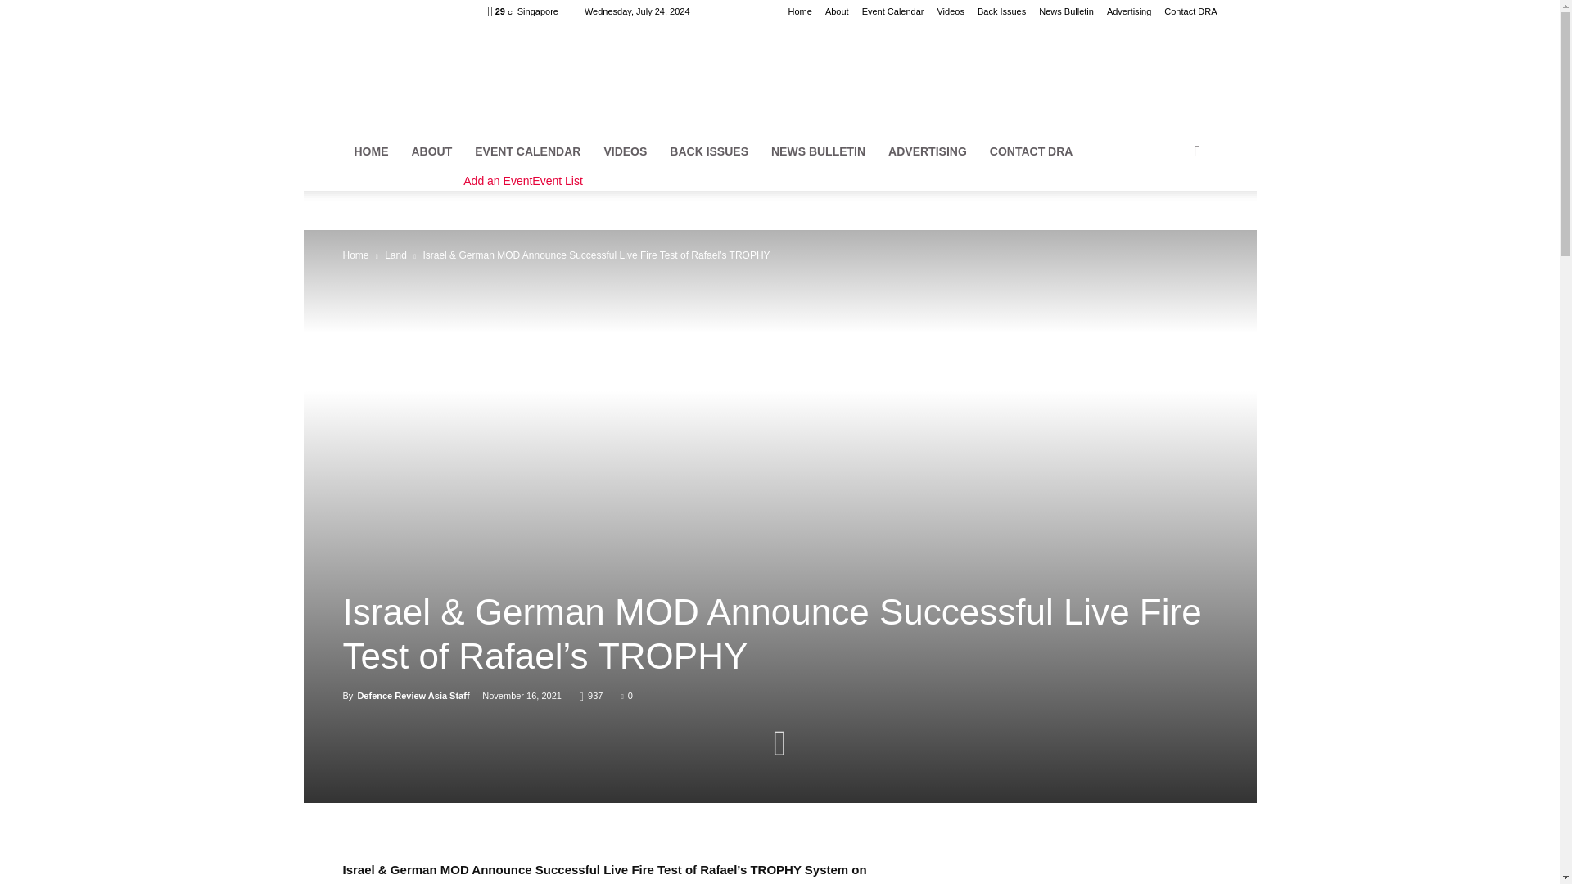 The image size is (1572, 884). What do you see at coordinates (1002, 11) in the screenshot?
I see `Back Issues` at bounding box center [1002, 11].